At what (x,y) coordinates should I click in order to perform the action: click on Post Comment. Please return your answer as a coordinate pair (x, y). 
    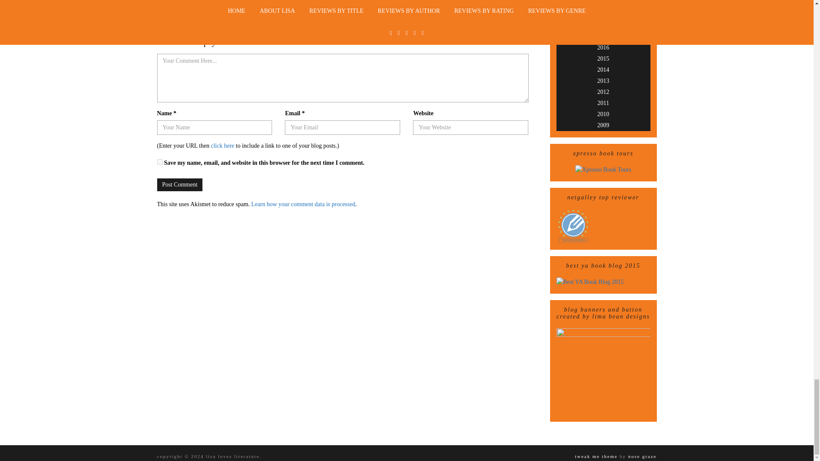
    Looking at the image, I should click on (180, 184).